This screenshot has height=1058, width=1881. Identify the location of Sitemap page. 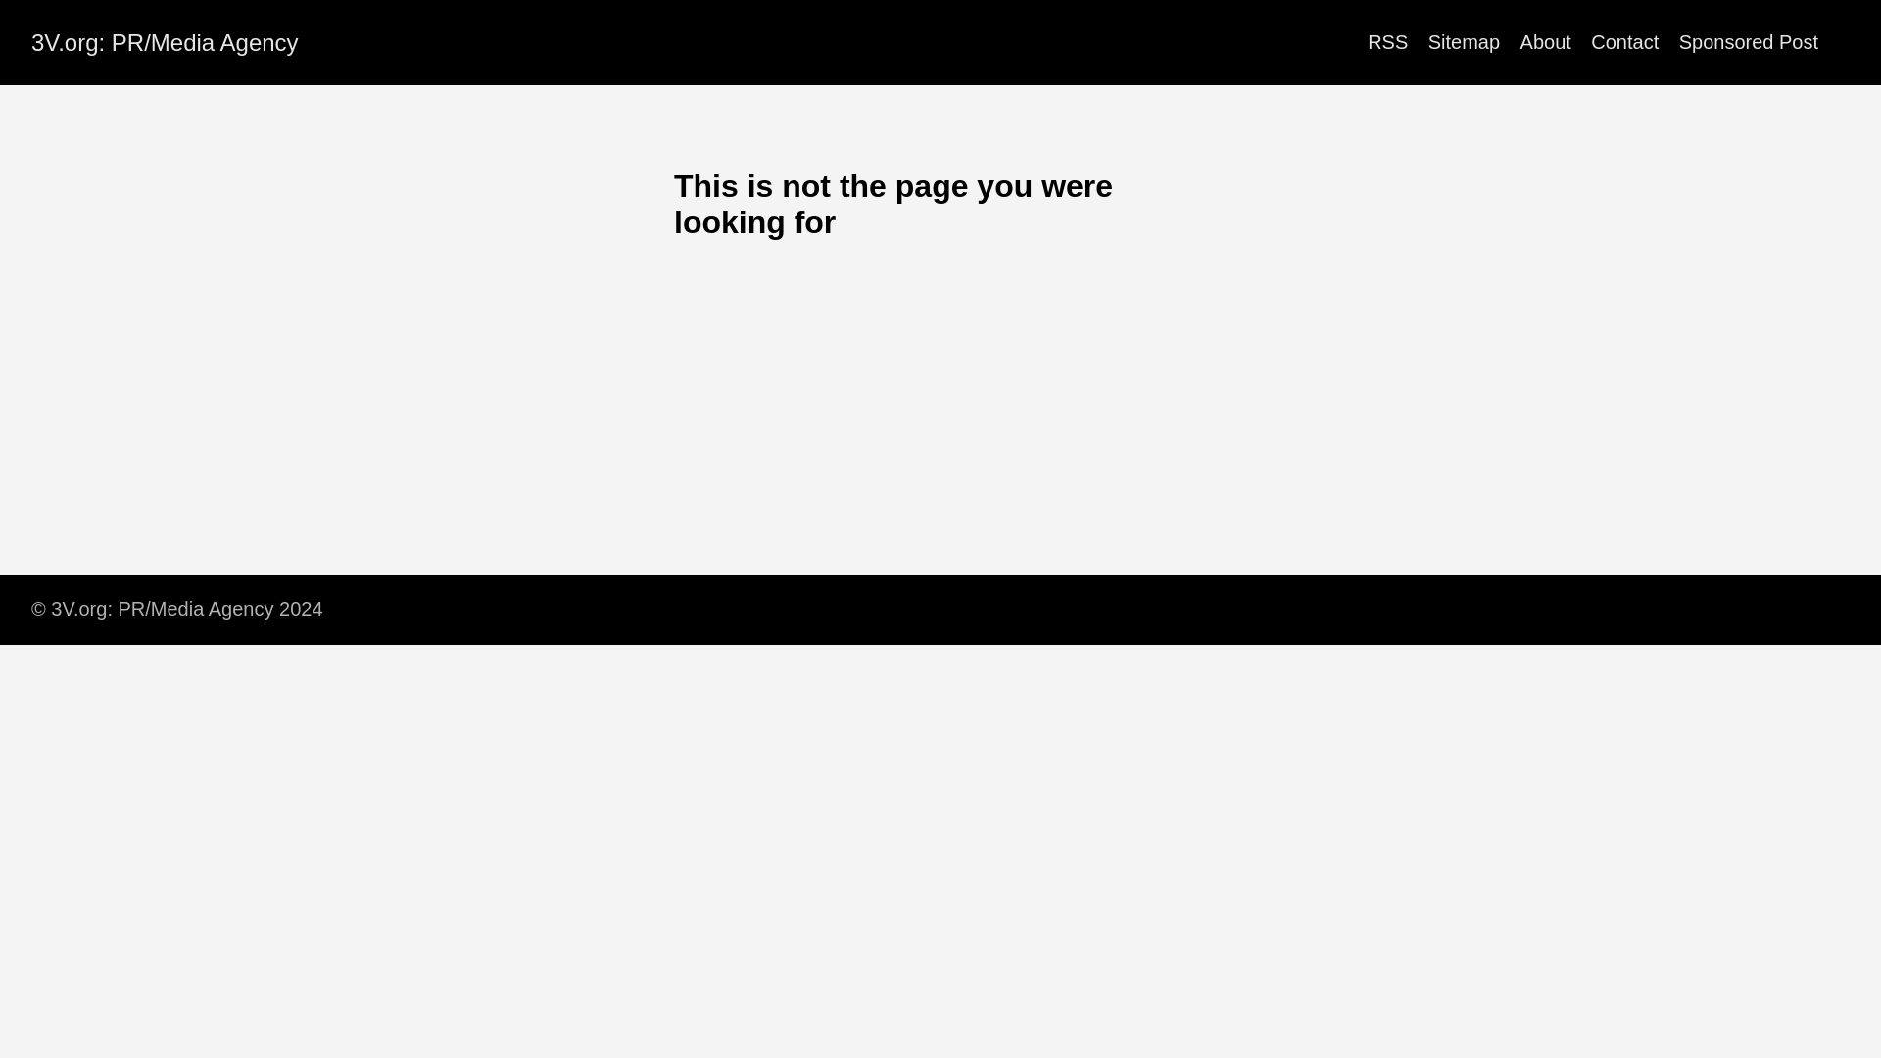
(1464, 42).